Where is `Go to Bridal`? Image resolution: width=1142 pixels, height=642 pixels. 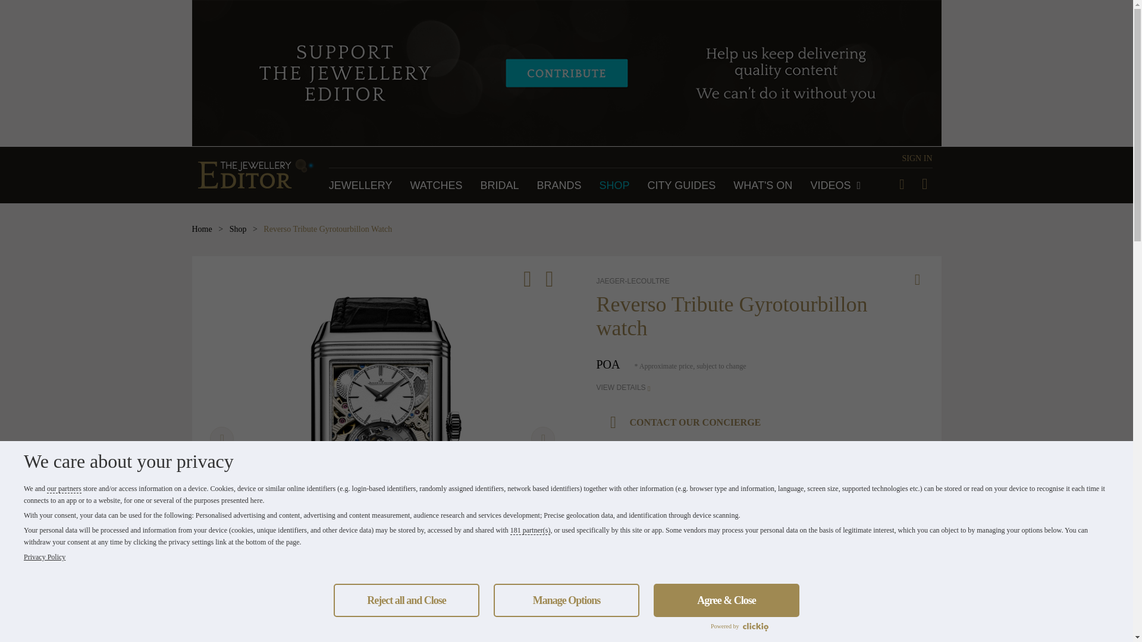
Go to Bridal is located at coordinates (498, 185).